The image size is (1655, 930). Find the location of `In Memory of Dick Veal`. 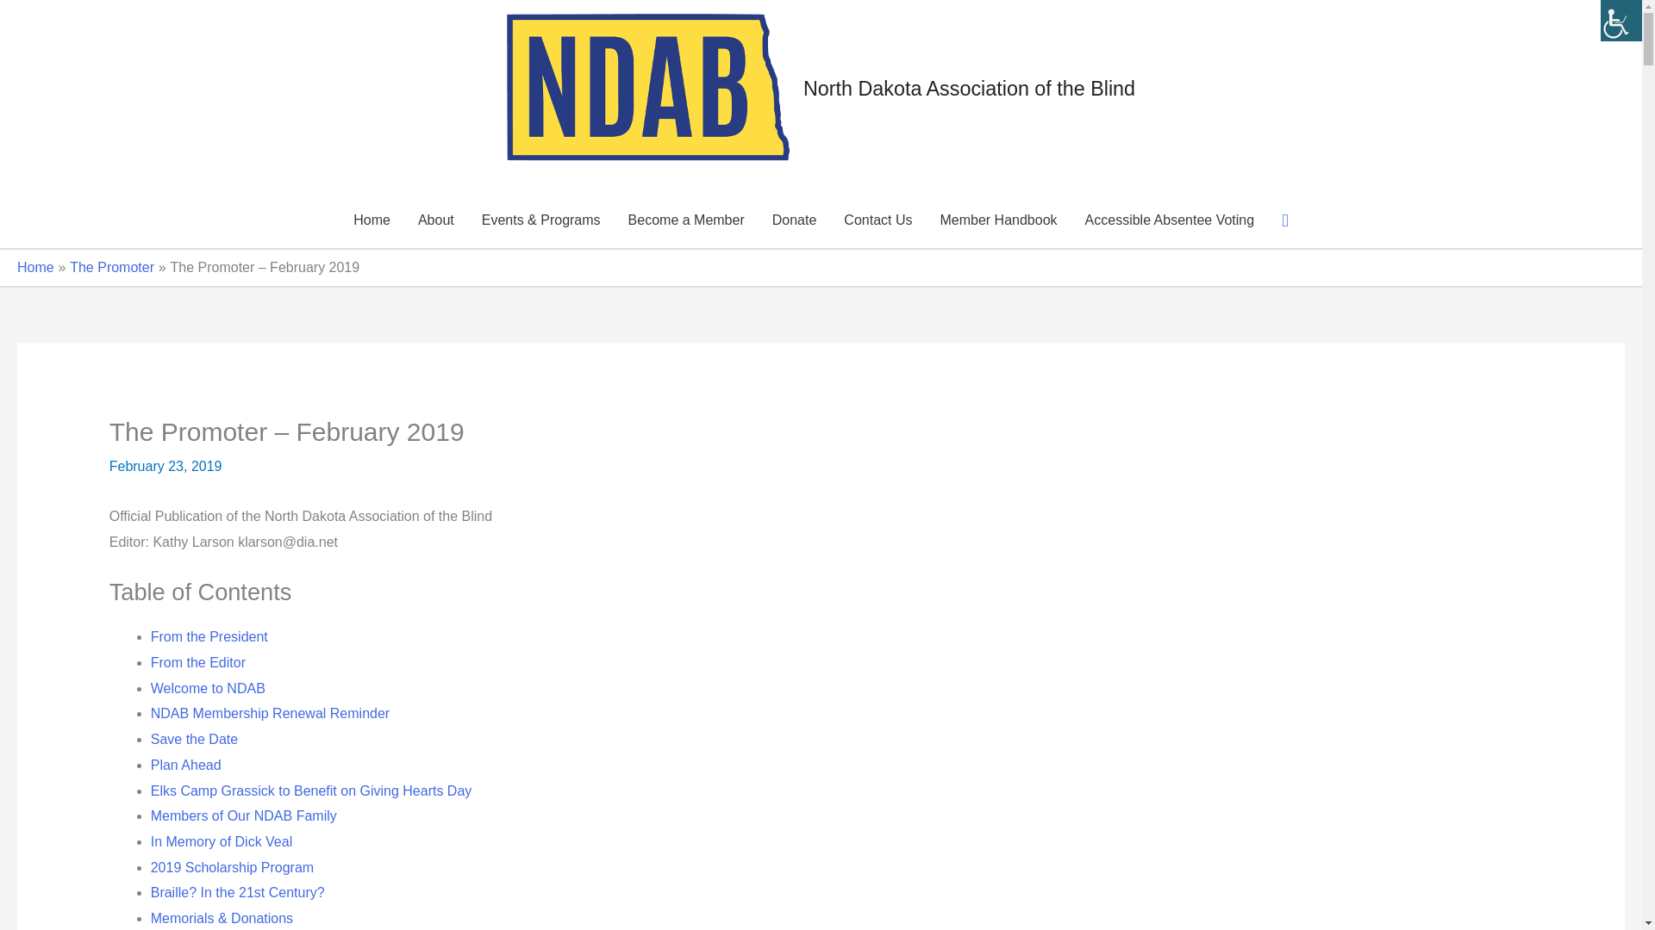

In Memory of Dick Veal is located at coordinates (221, 841).